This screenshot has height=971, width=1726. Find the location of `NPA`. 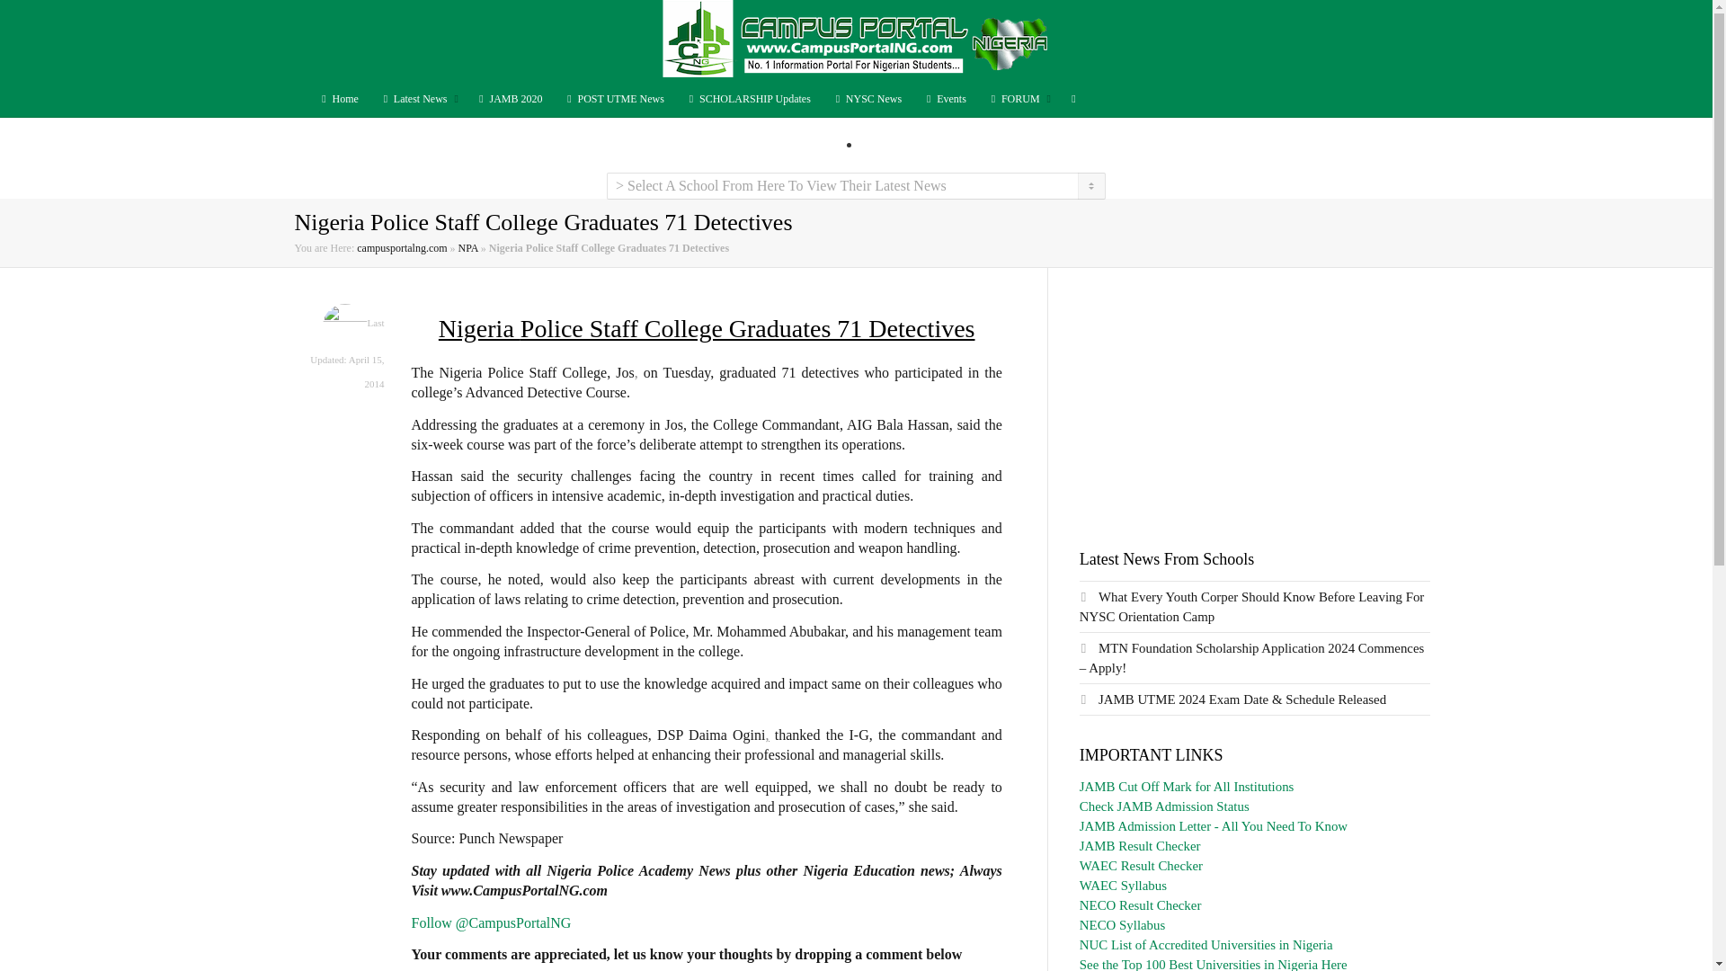

NPA is located at coordinates (467, 247).